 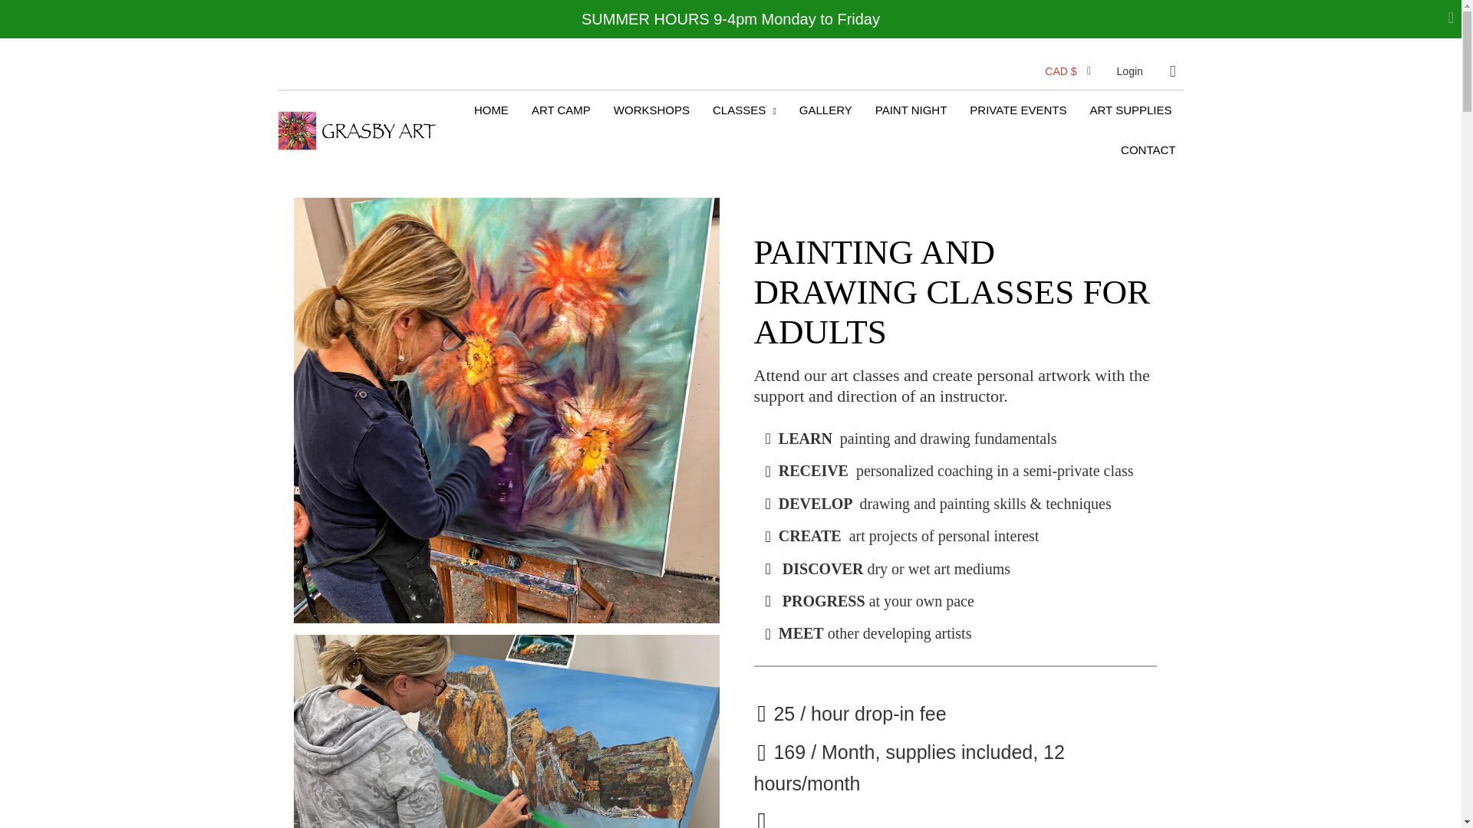 What do you see at coordinates (1073, 785) in the screenshot?
I see `CHF` at bounding box center [1073, 785].